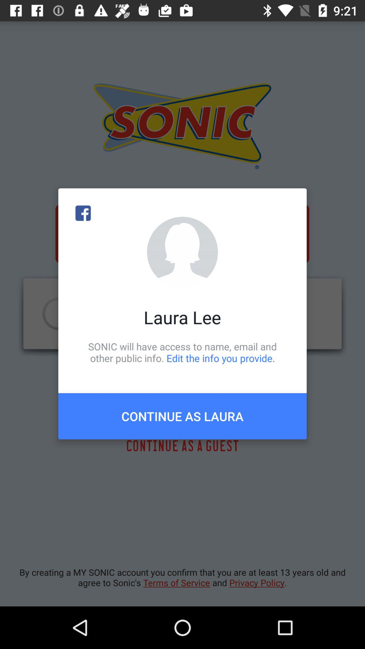 The height and width of the screenshot is (649, 365). Describe the element at coordinates (182, 352) in the screenshot. I see `turn on sonic will have item` at that location.